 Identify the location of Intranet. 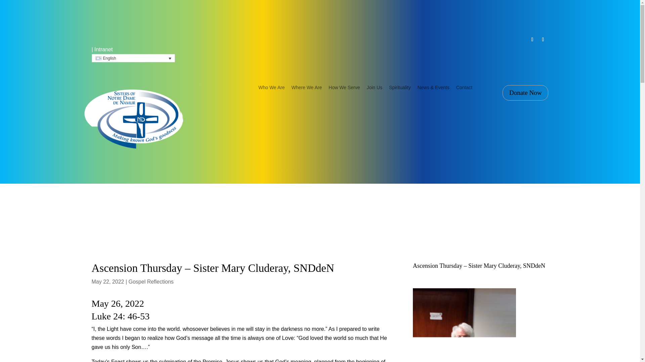
(103, 49).